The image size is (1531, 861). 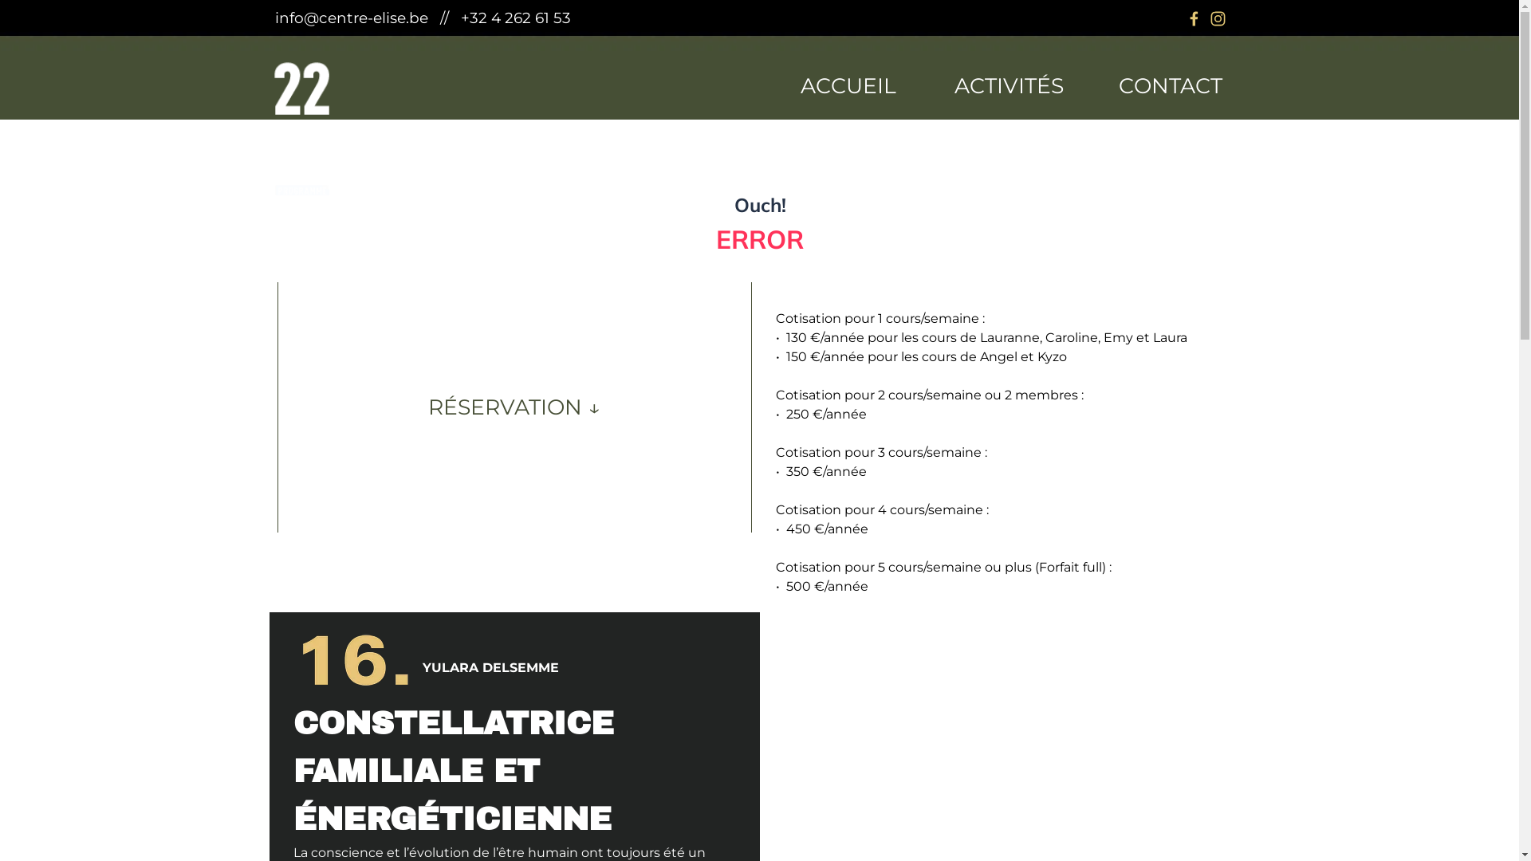 I want to click on Booking widget, so click(x=759, y=195).